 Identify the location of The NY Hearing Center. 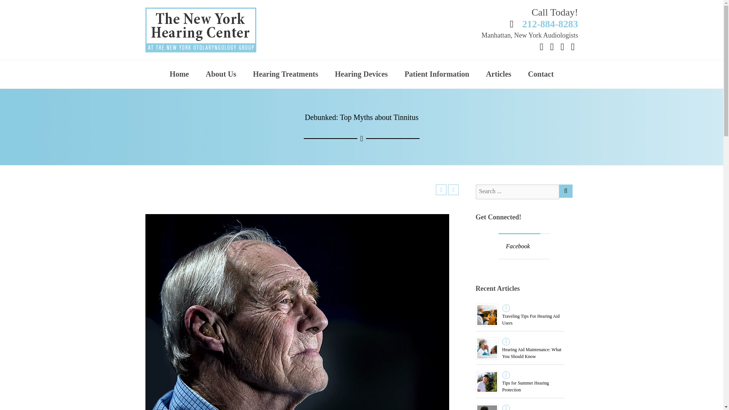
(217, 30).